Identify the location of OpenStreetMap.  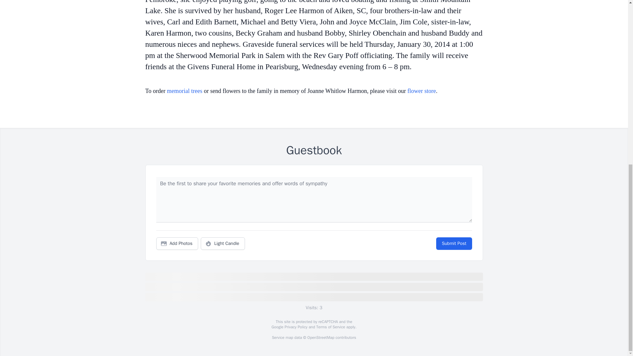
(320, 338).